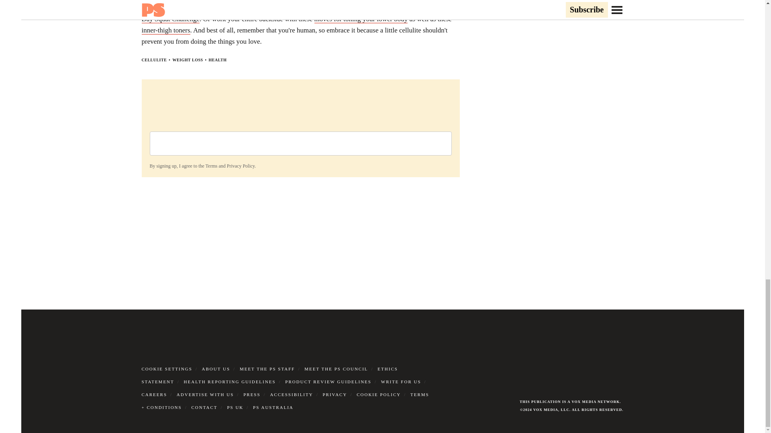 The image size is (771, 433). I want to click on HEALTH REPORTING GUIDELINES, so click(230, 382).